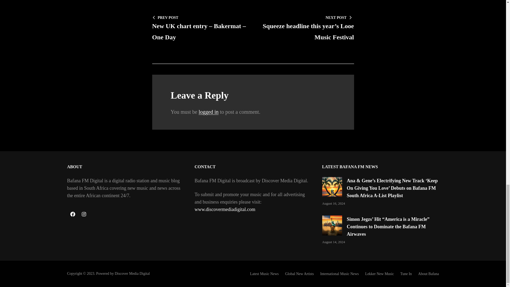  I want to click on logged in, so click(209, 112).